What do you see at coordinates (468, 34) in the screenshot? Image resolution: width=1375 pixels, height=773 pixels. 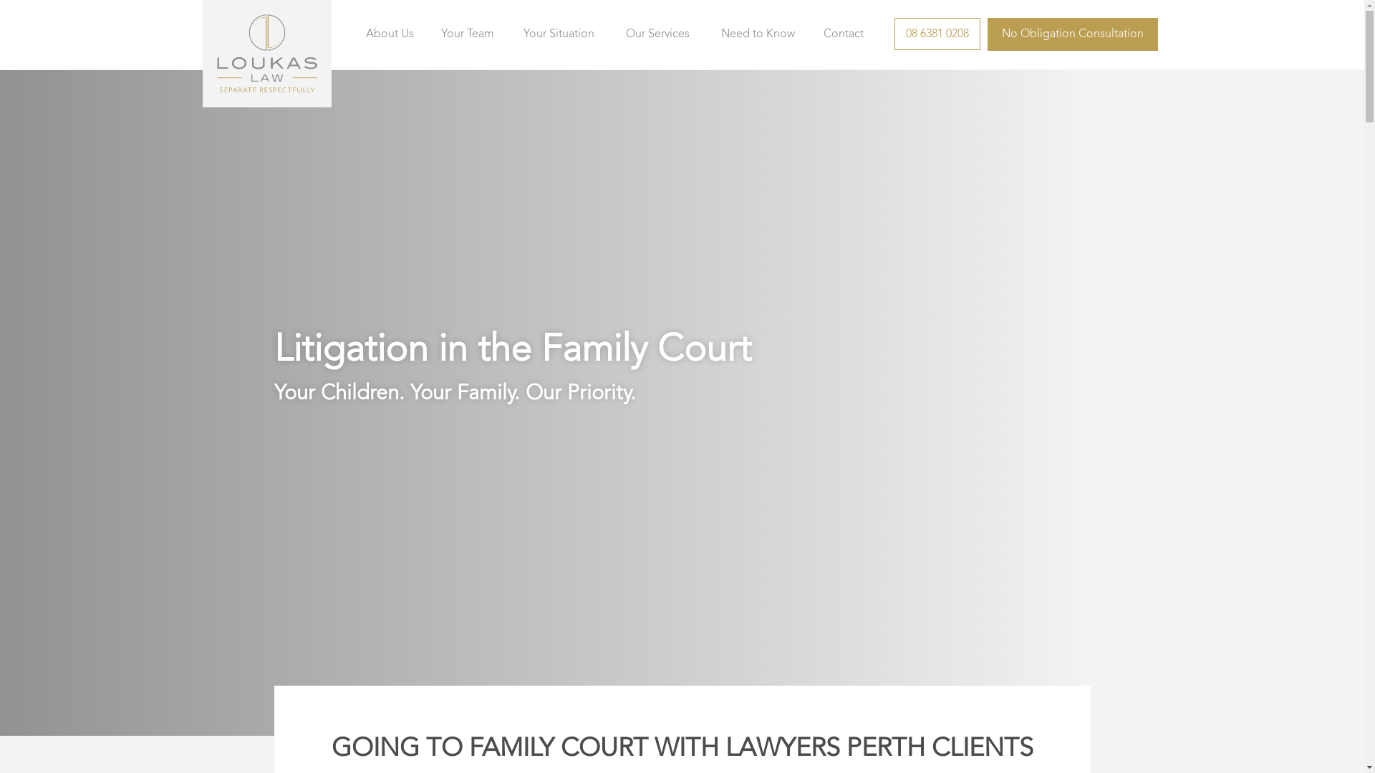 I see `Your Team` at bounding box center [468, 34].